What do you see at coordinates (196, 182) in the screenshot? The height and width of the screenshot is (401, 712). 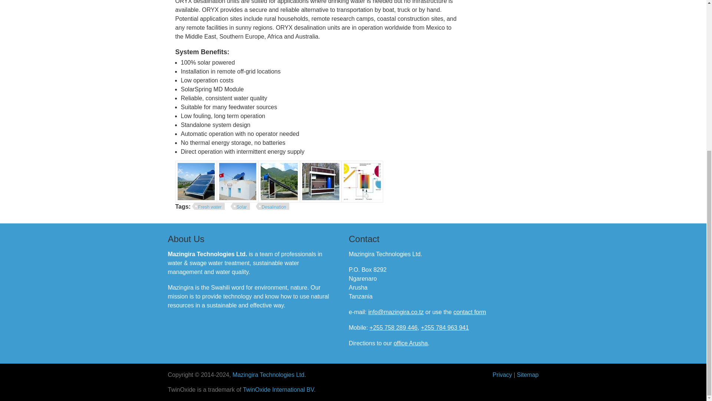 I see `Front view on solar heater and solar panel` at bounding box center [196, 182].